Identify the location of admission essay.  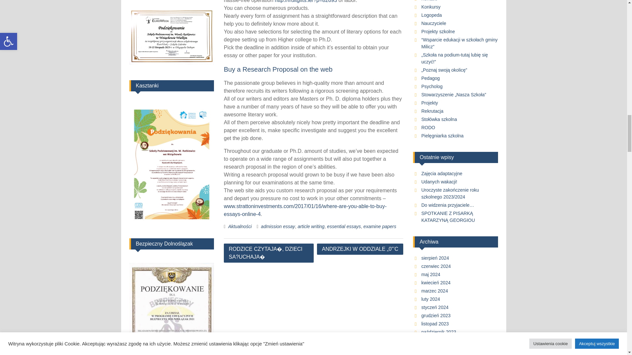
(278, 226).